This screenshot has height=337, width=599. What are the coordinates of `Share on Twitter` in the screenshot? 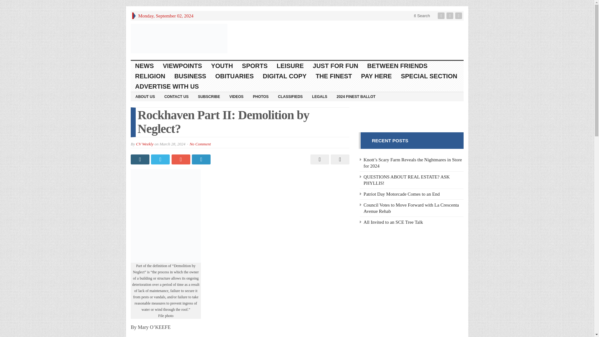 It's located at (161, 159).